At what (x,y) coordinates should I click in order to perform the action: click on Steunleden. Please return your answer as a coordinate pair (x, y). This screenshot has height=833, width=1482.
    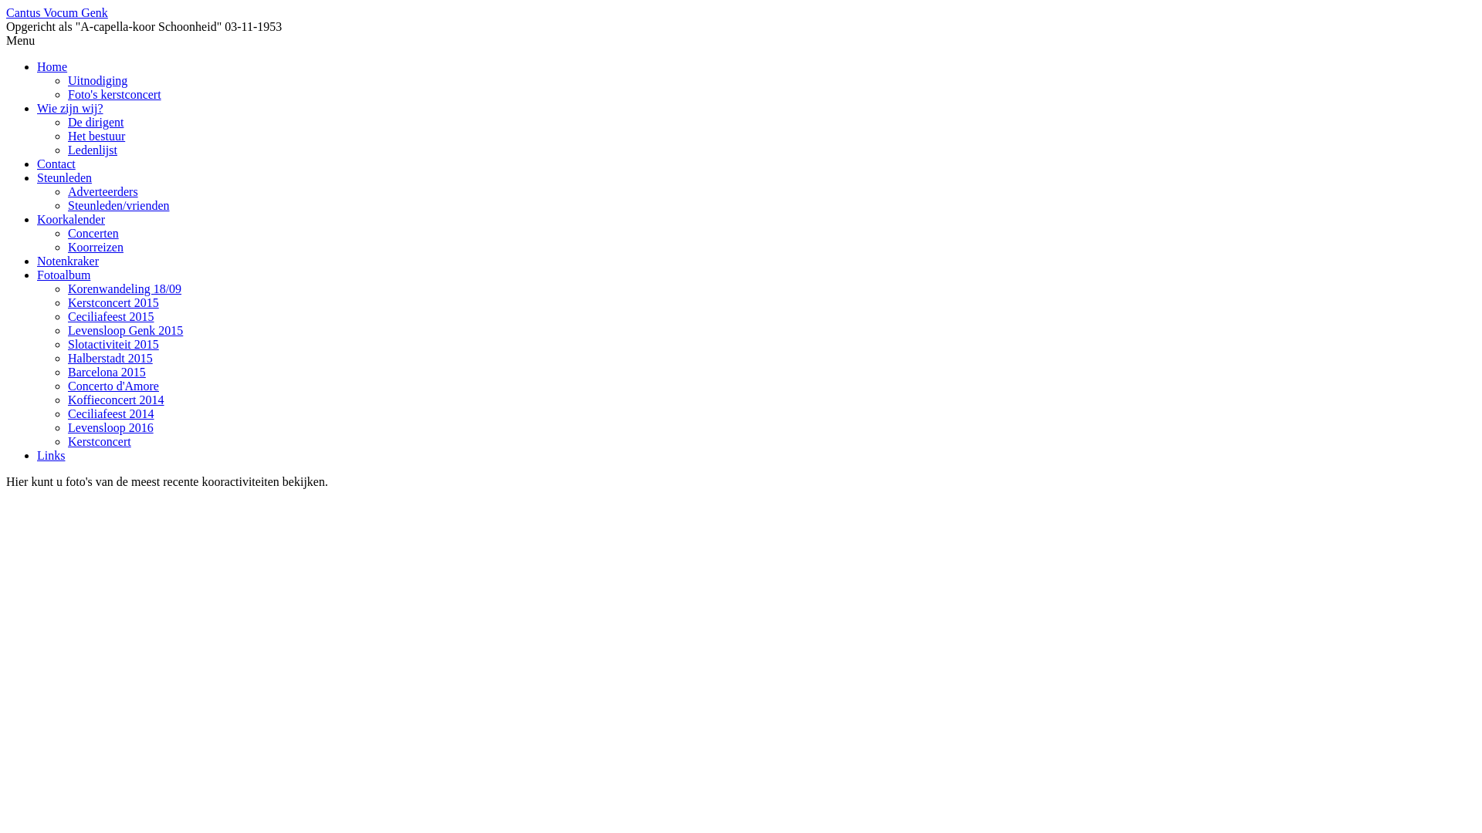
    Looking at the image, I should click on (65, 177).